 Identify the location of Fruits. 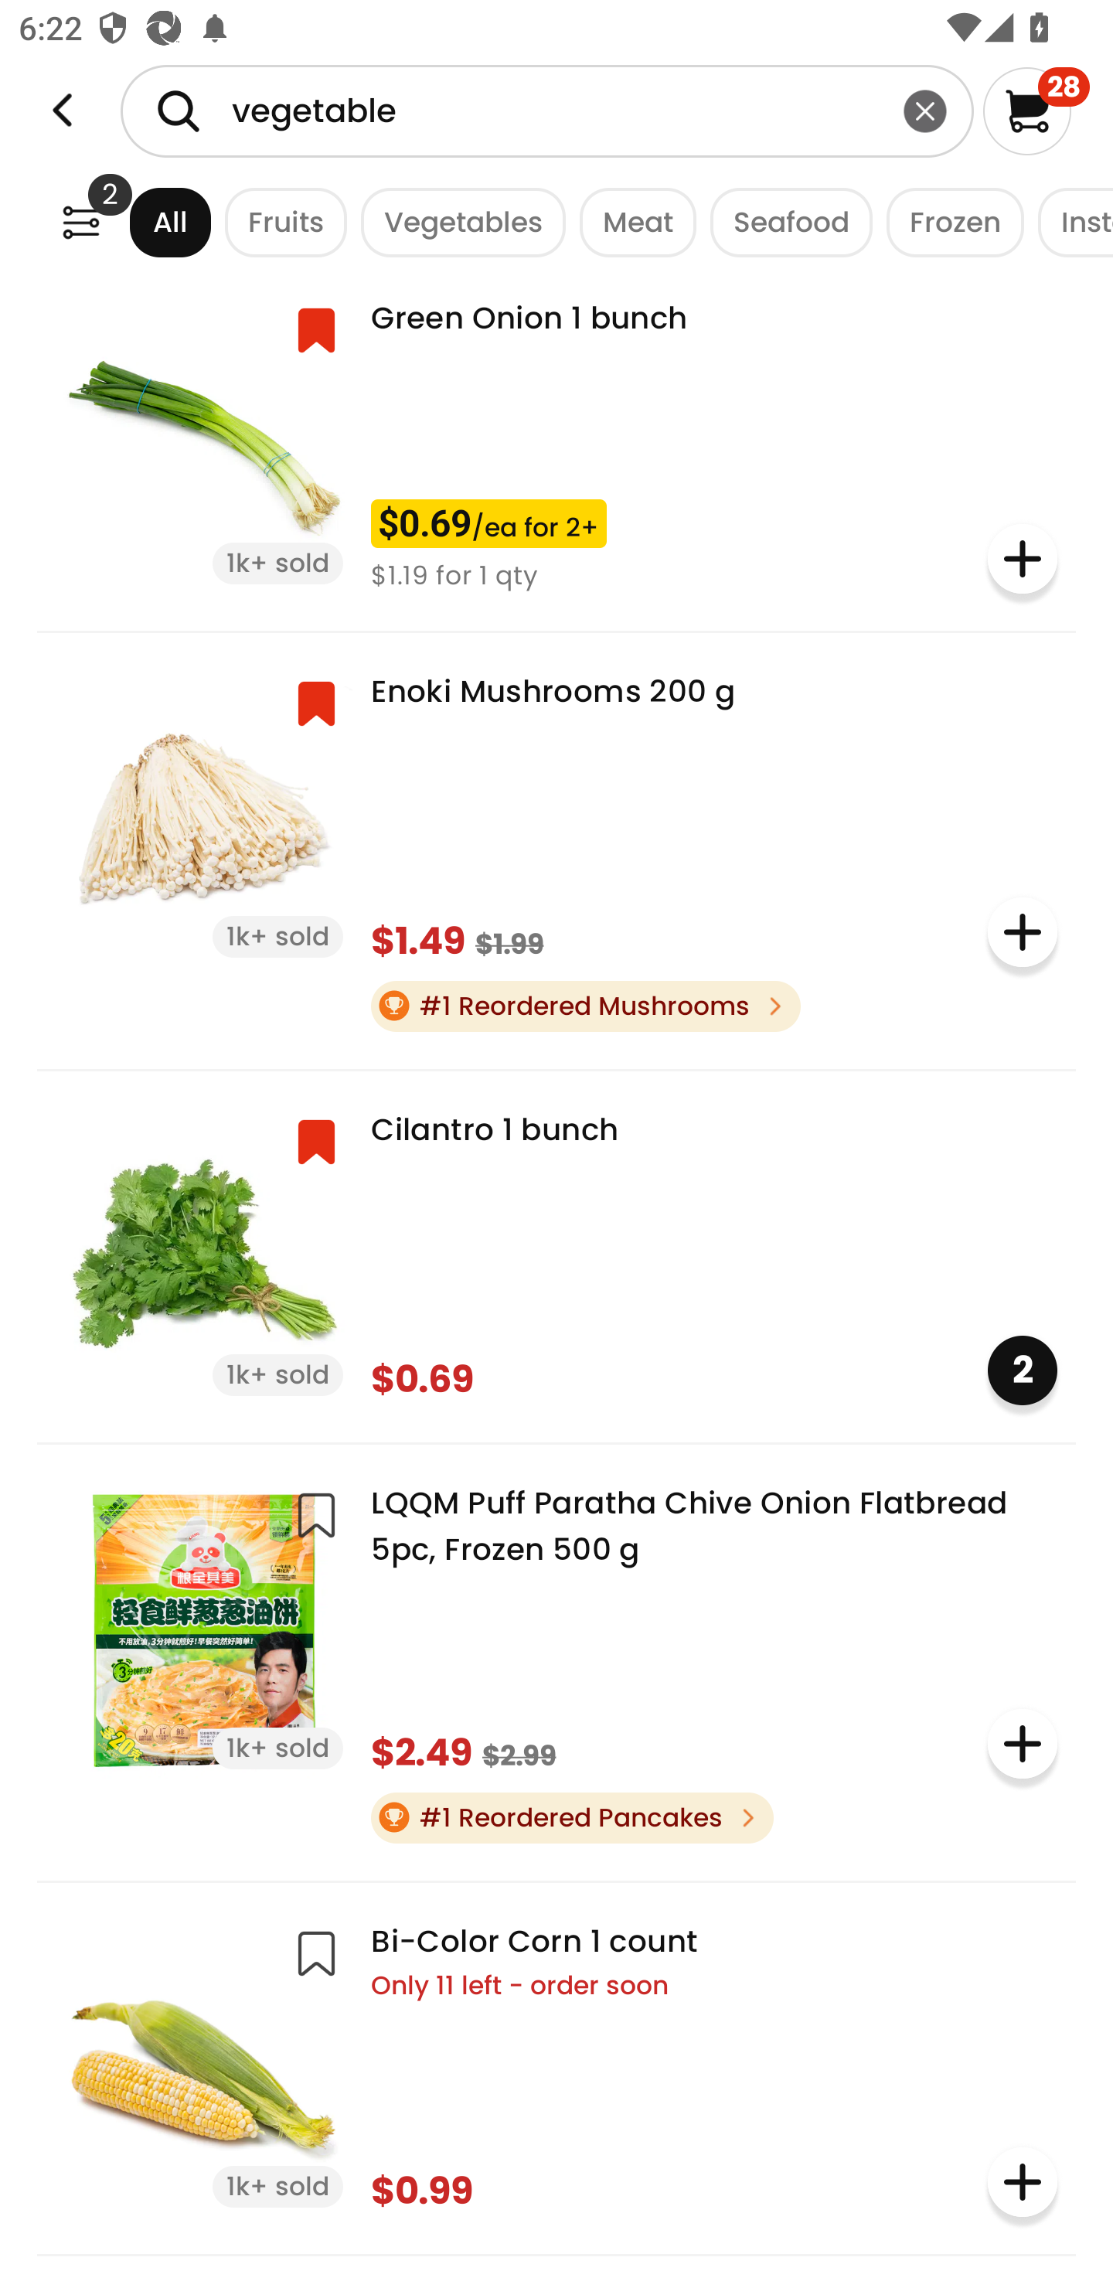
(279, 221).